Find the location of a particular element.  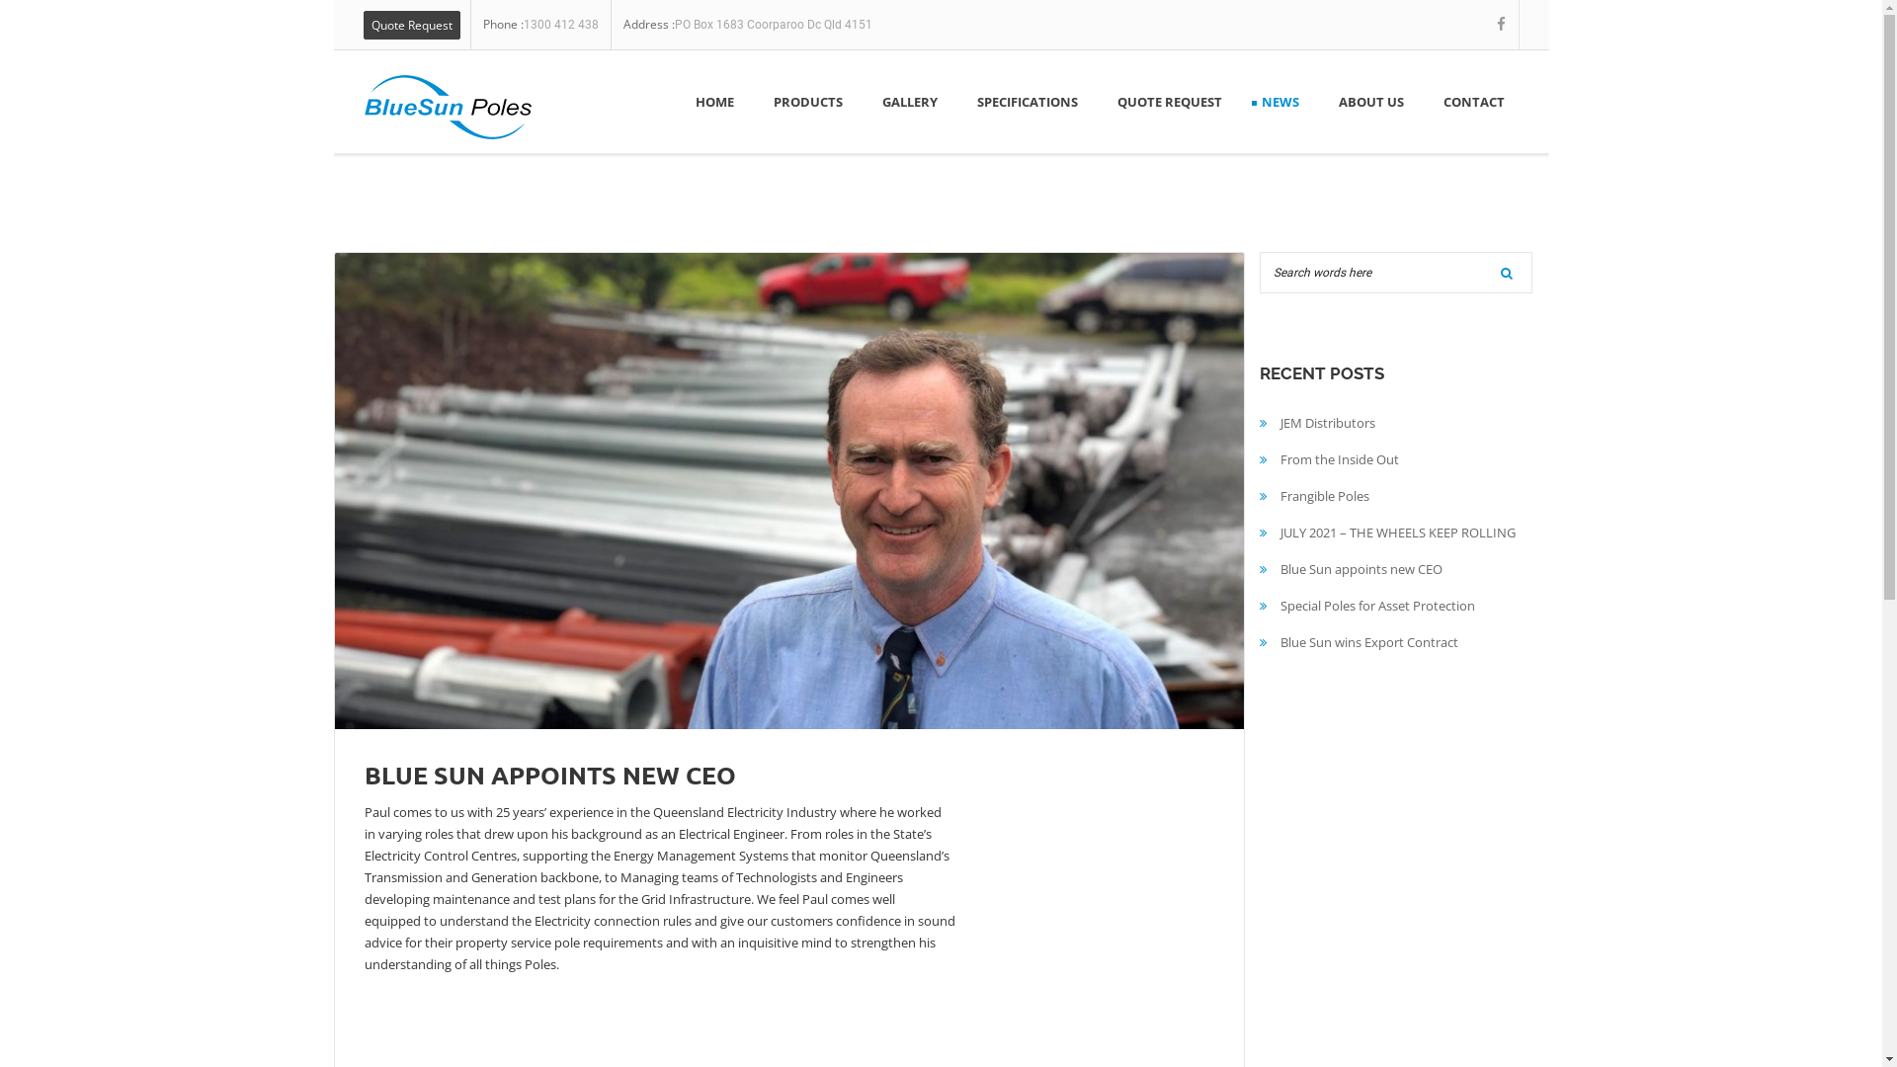

QUOTE REQUEST is located at coordinates (1165, 102).